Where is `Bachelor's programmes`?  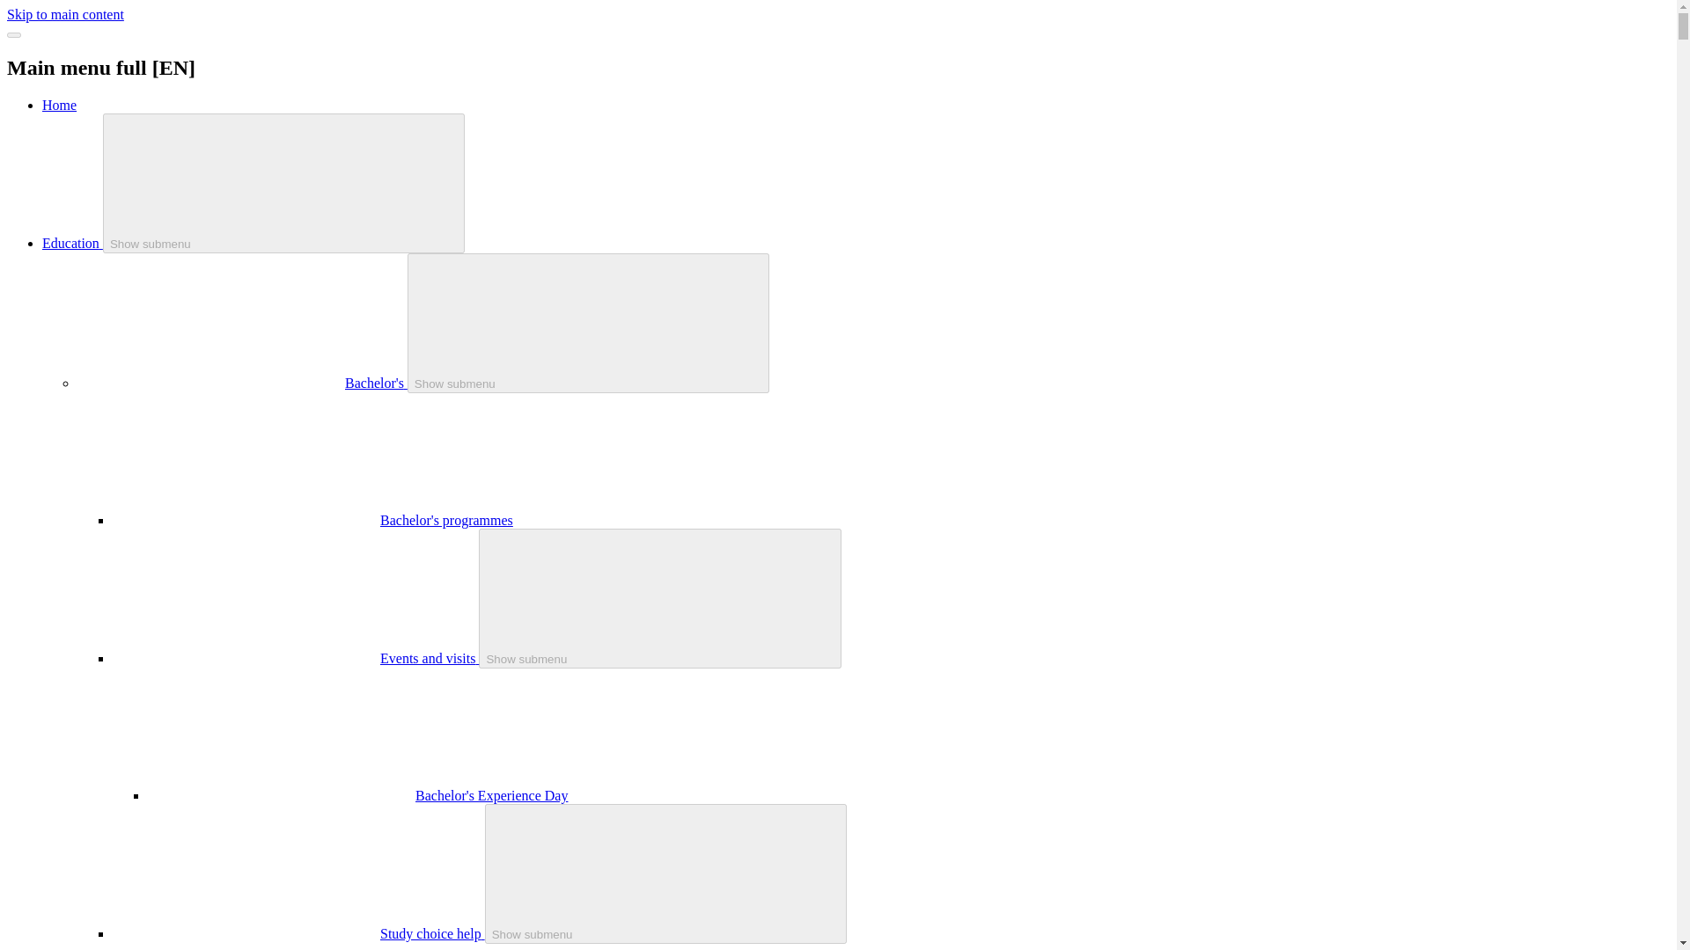 Bachelor's programmes is located at coordinates (447, 521).